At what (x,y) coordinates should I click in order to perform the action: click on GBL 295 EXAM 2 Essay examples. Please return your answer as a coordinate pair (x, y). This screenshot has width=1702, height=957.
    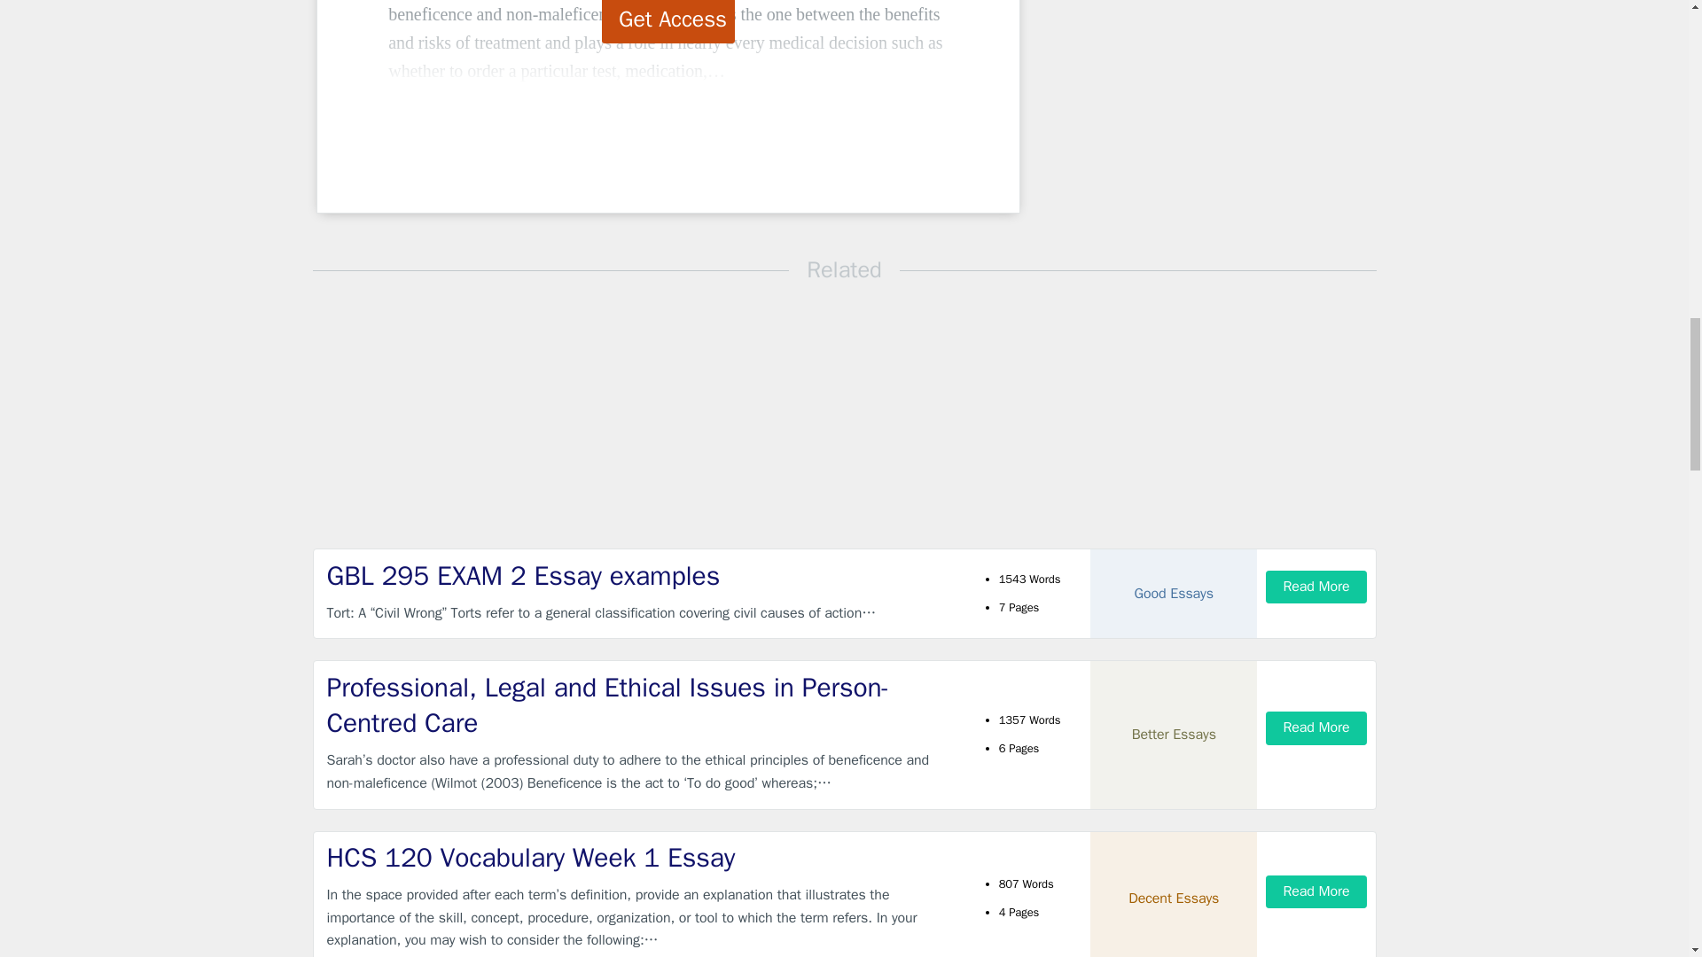
    Looking at the image, I should click on (642, 576).